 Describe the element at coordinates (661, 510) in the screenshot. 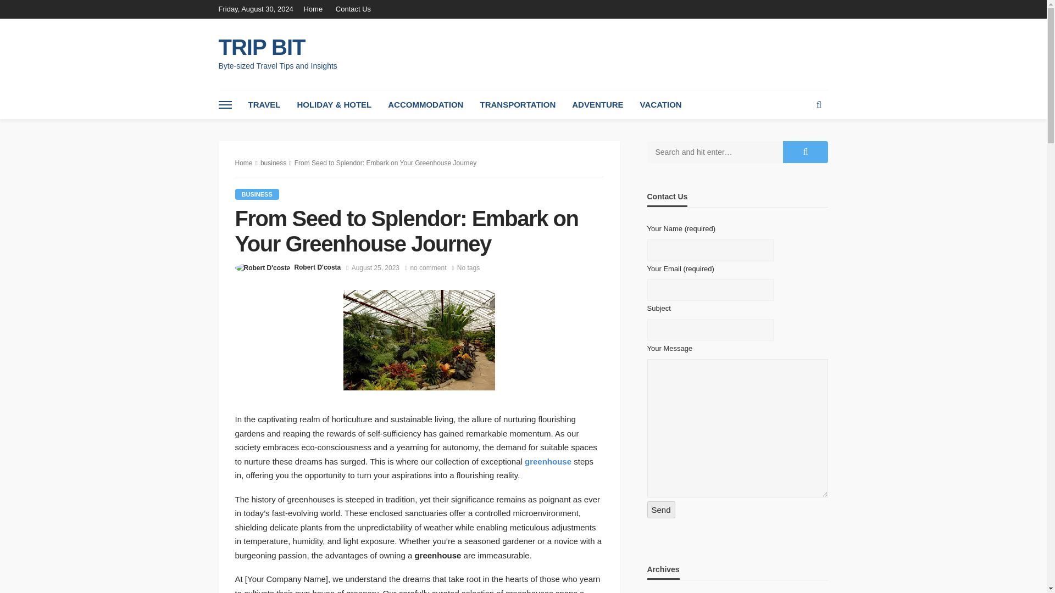

I see `Send` at that location.